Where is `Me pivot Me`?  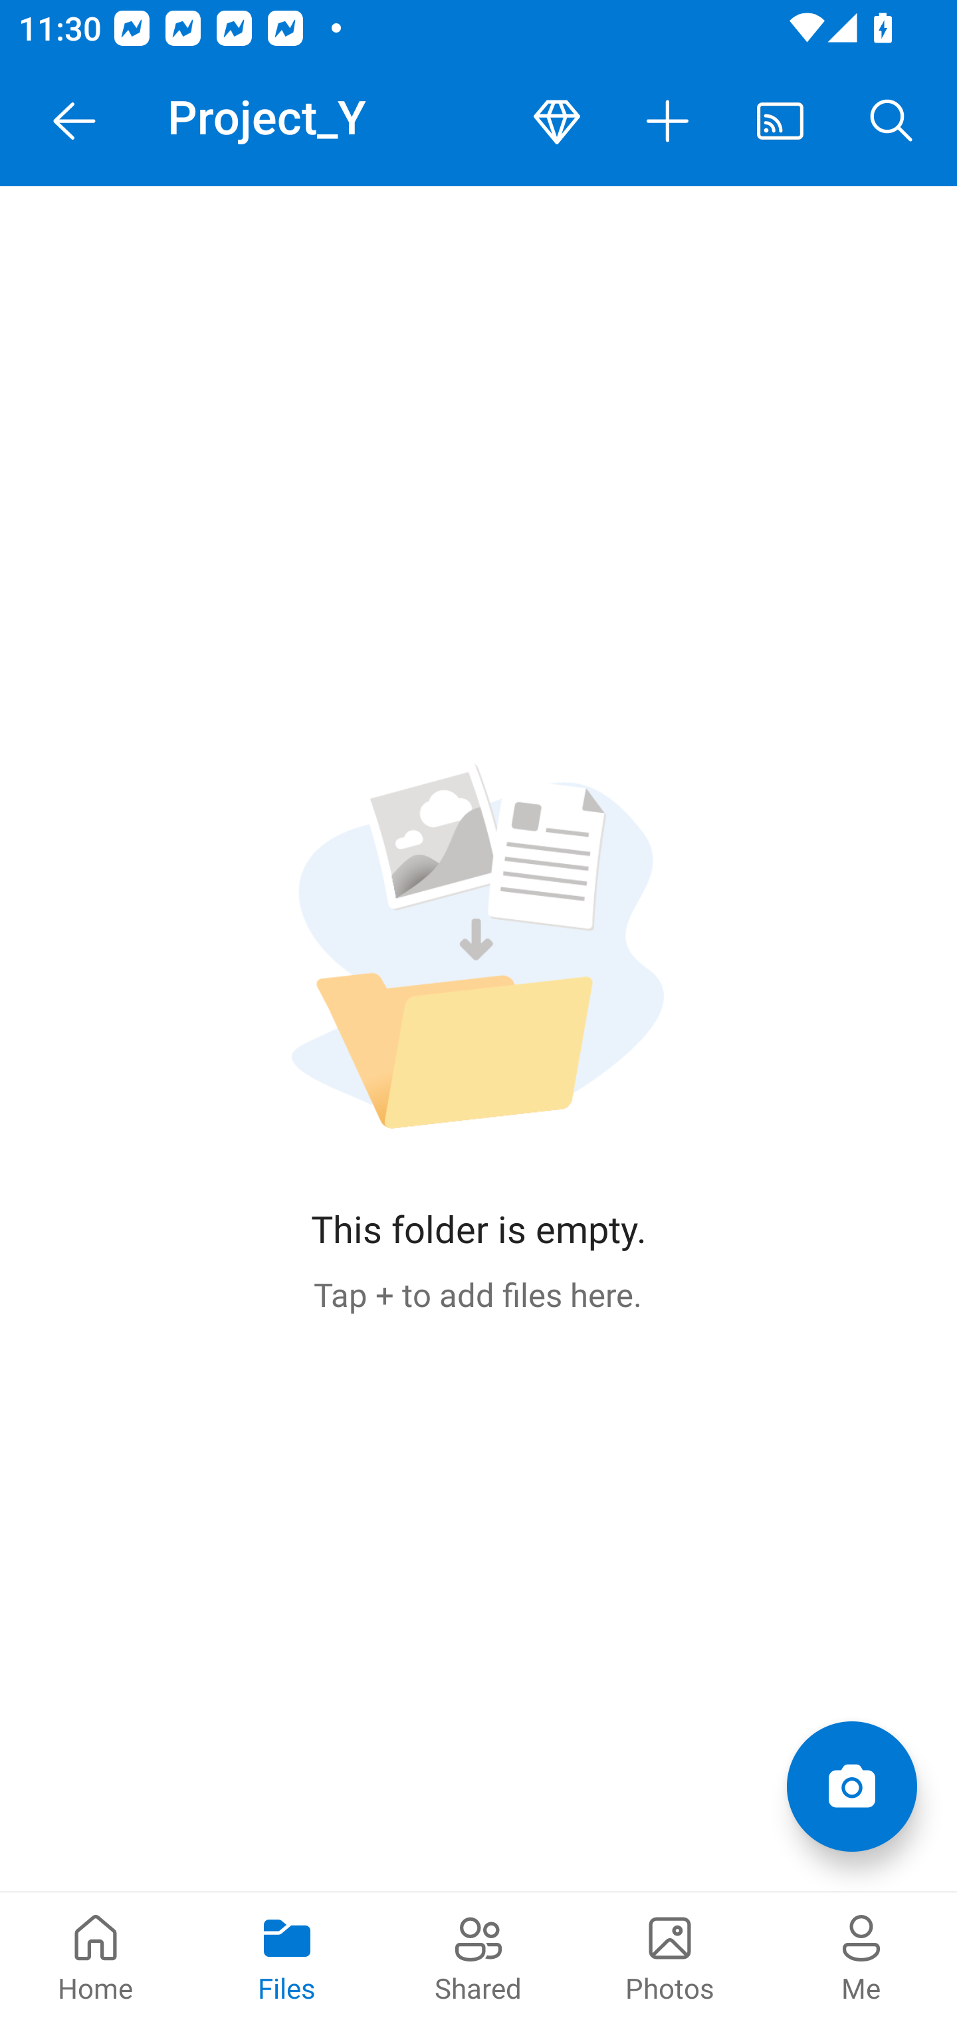
Me pivot Me is located at coordinates (861, 1957).